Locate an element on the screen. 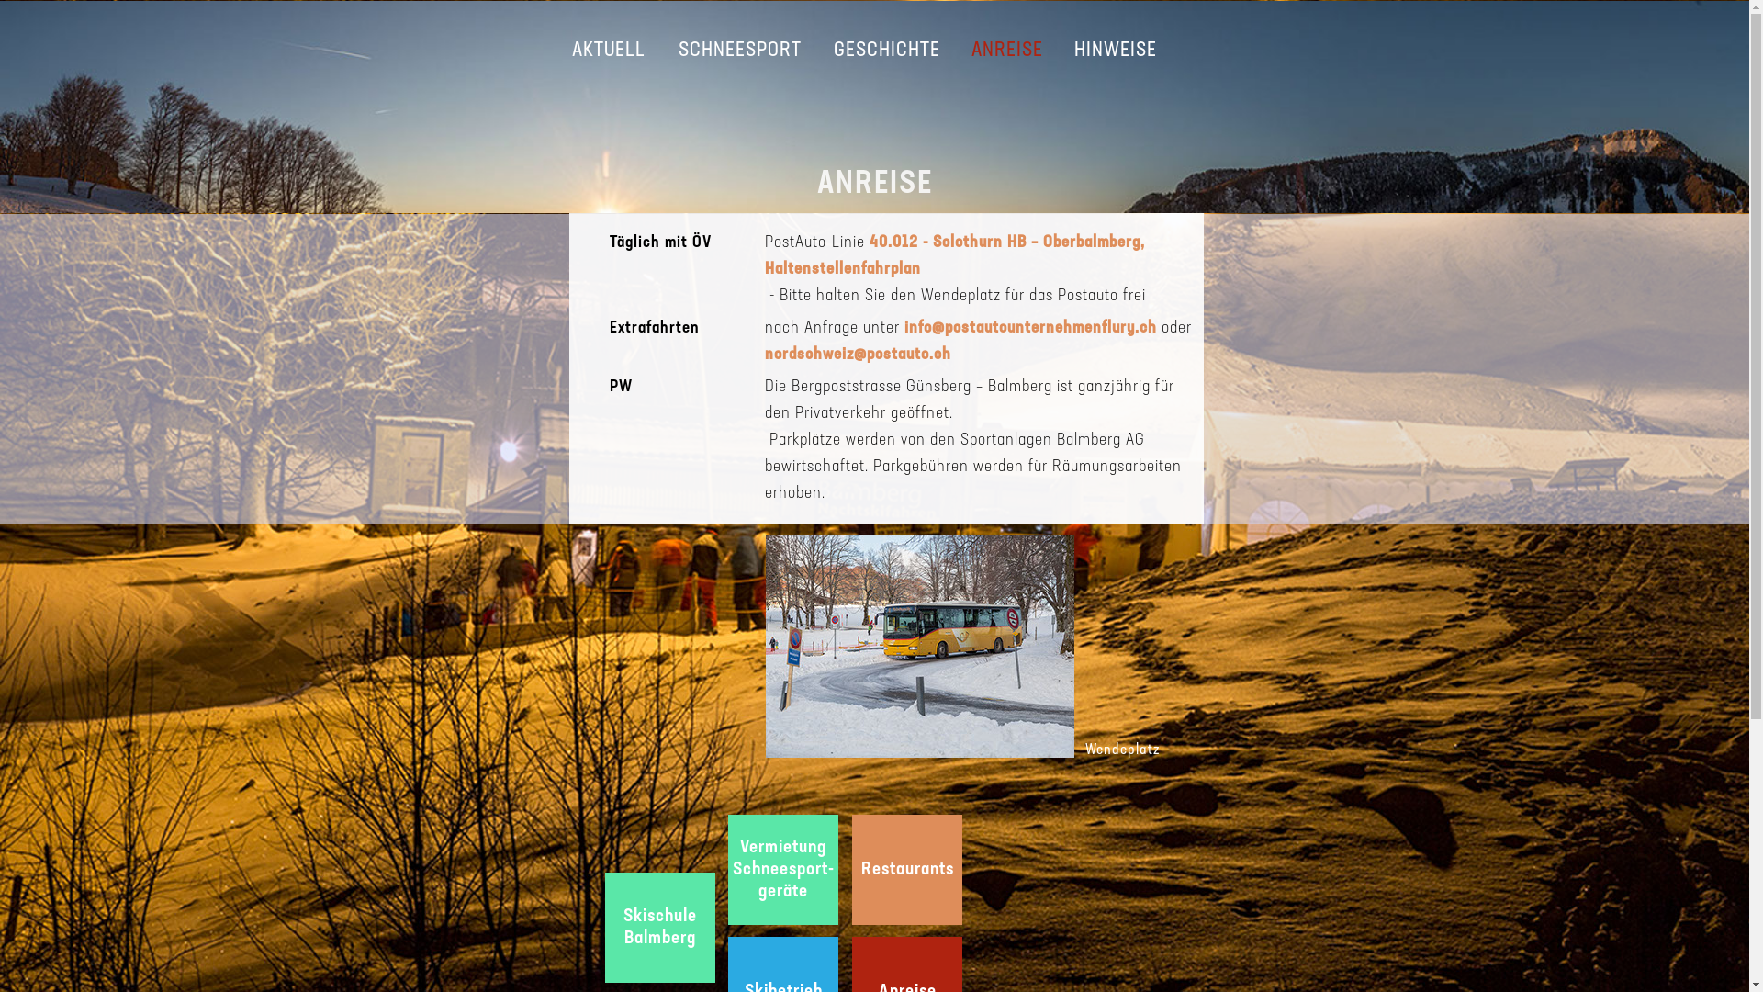 The image size is (1763, 992). AKTUELL is located at coordinates (610, 51).